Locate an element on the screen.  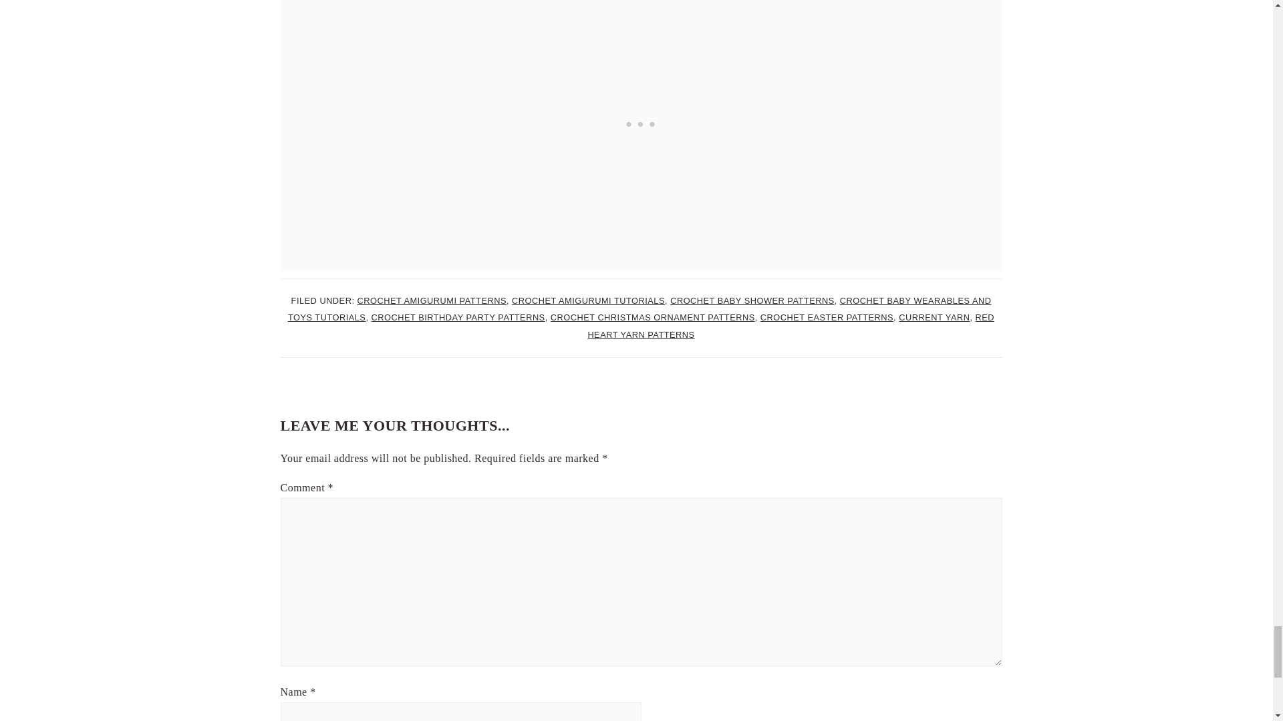
CROCHET BABY SHOWER PATTERNS is located at coordinates (752, 300).